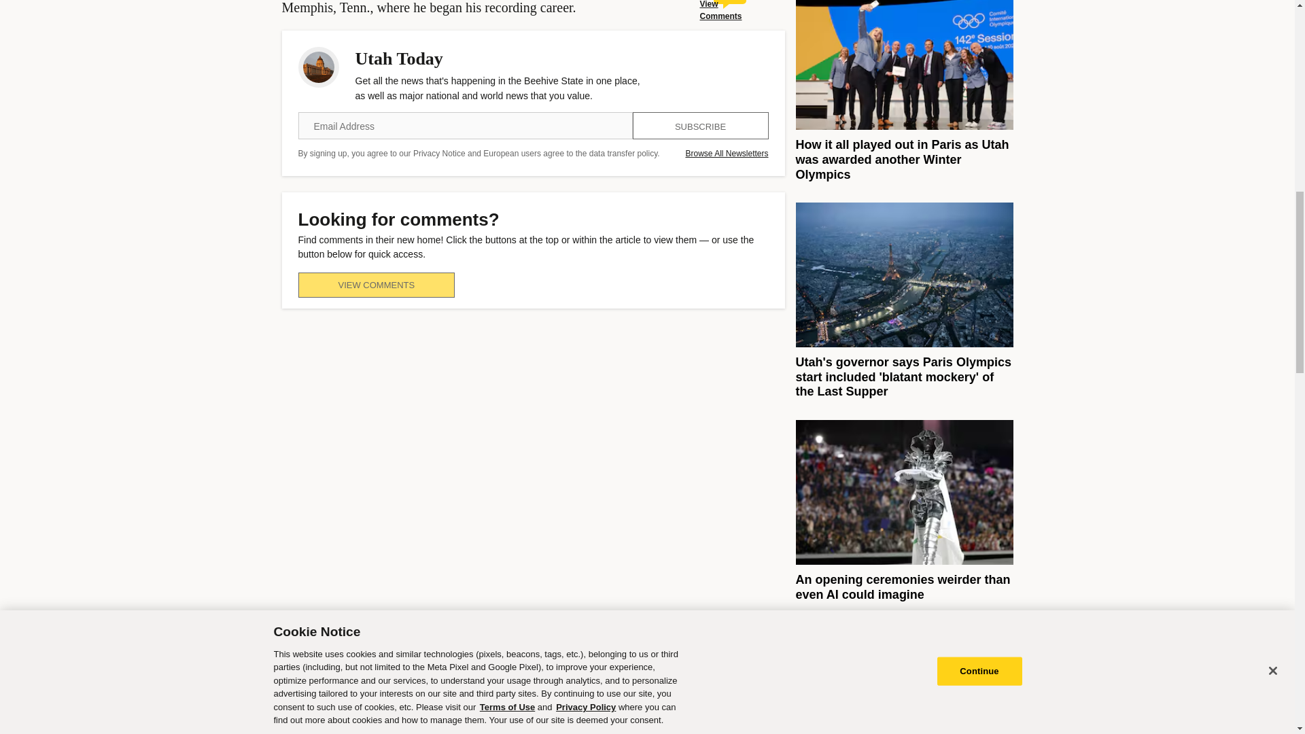  I want to click on VIEW COMMENTS, so click(375, 285).